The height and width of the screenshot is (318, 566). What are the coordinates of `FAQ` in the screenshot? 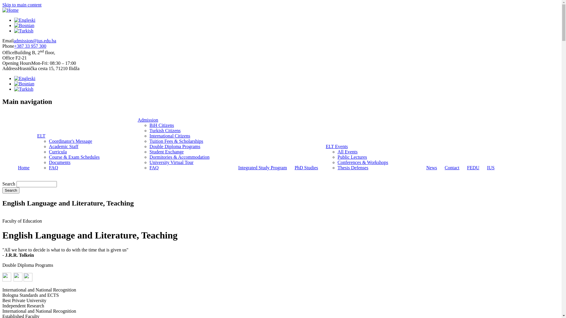 It's located at (154, 168).